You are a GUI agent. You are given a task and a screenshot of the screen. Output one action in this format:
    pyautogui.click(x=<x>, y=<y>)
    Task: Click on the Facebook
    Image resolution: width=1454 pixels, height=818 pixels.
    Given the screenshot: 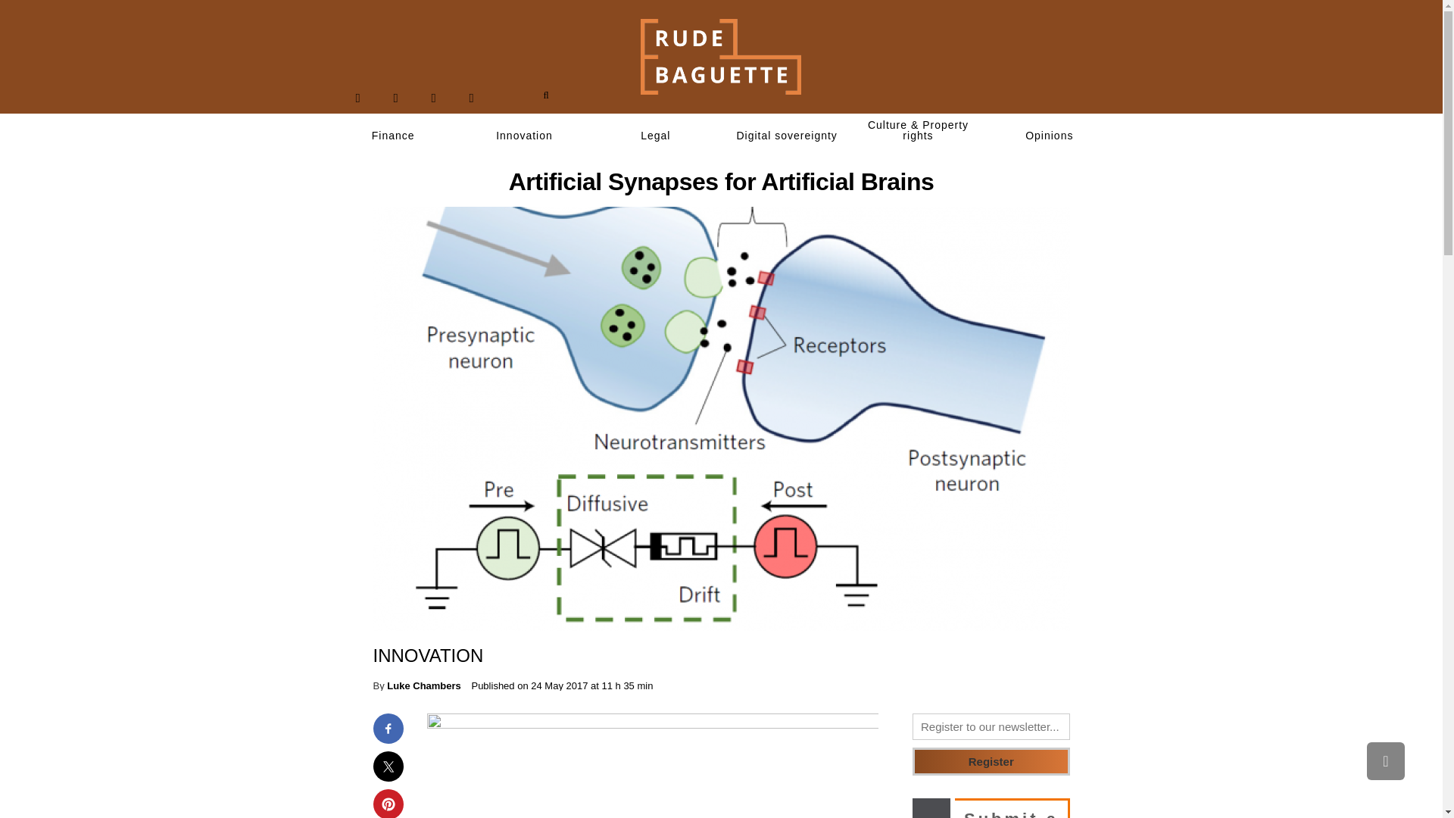 What is the action you would take?
    pyautogui.click(x=357, y=98)
    